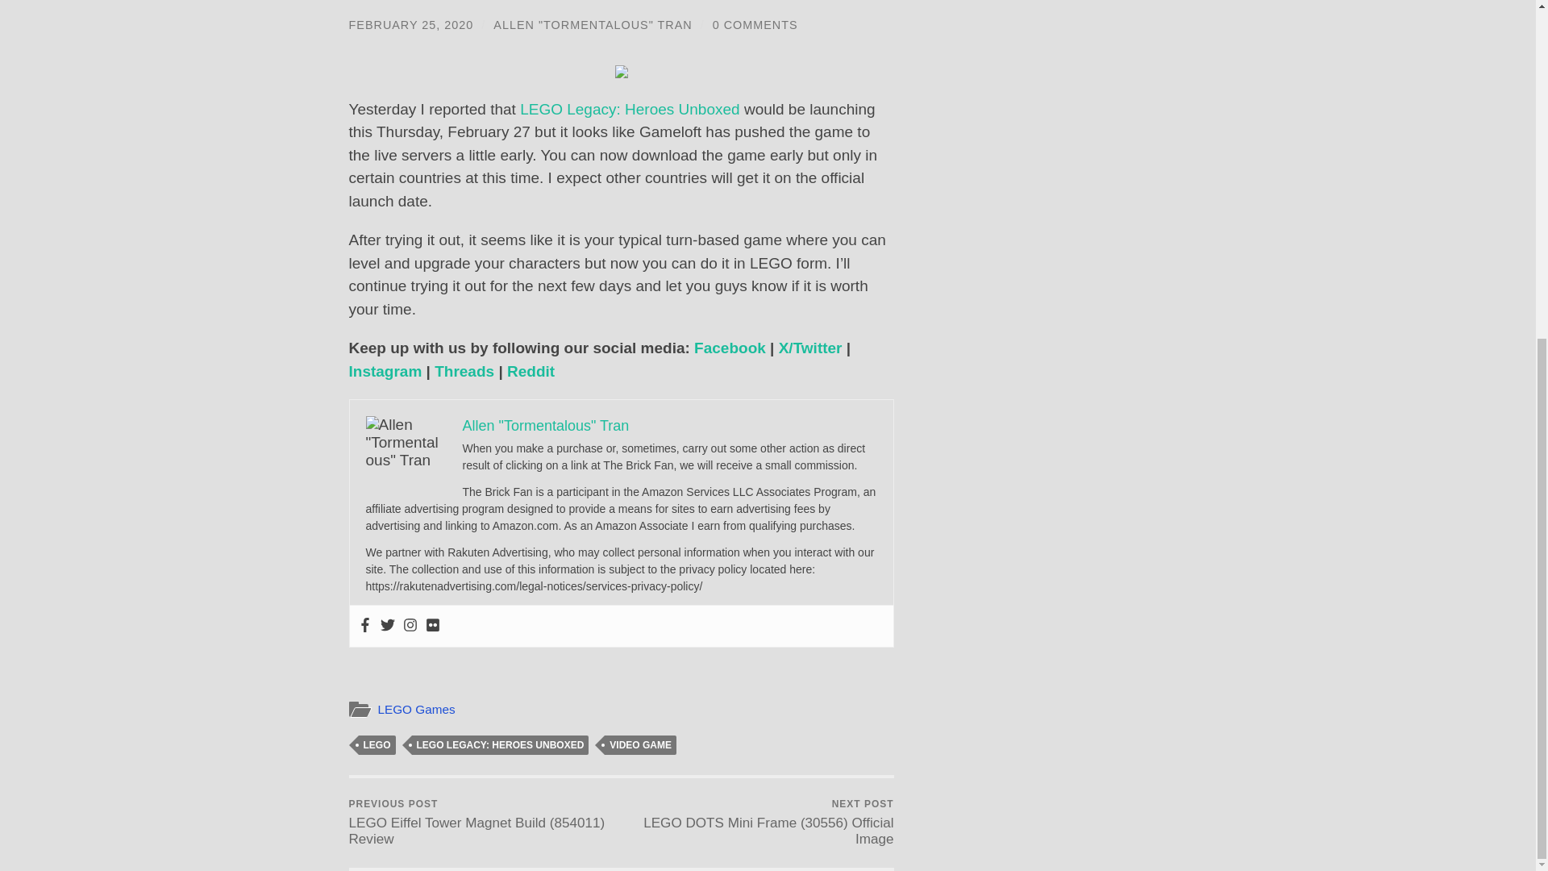 This screenshot has height=871, width=1548. I want to click on LEGO Legacy: Heroes Unboxed, so click(630, 109).